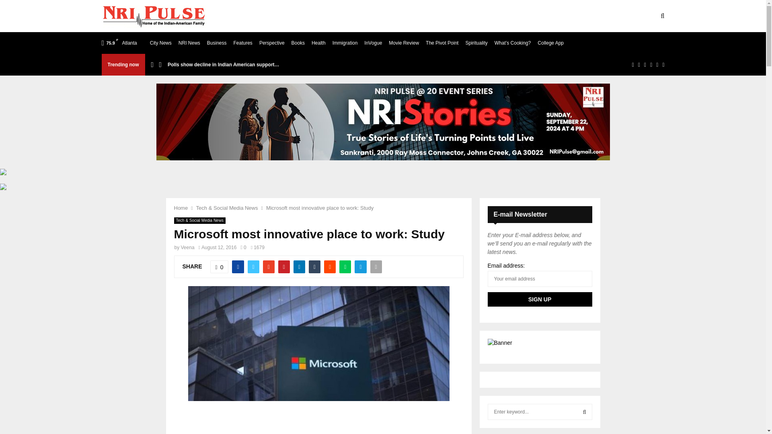 The width and height of the screenshot is (772, 434). Describe the element at coordinates (501, 16) in the screenshot. I see `CROWDFUNDERS 2023` at that location.